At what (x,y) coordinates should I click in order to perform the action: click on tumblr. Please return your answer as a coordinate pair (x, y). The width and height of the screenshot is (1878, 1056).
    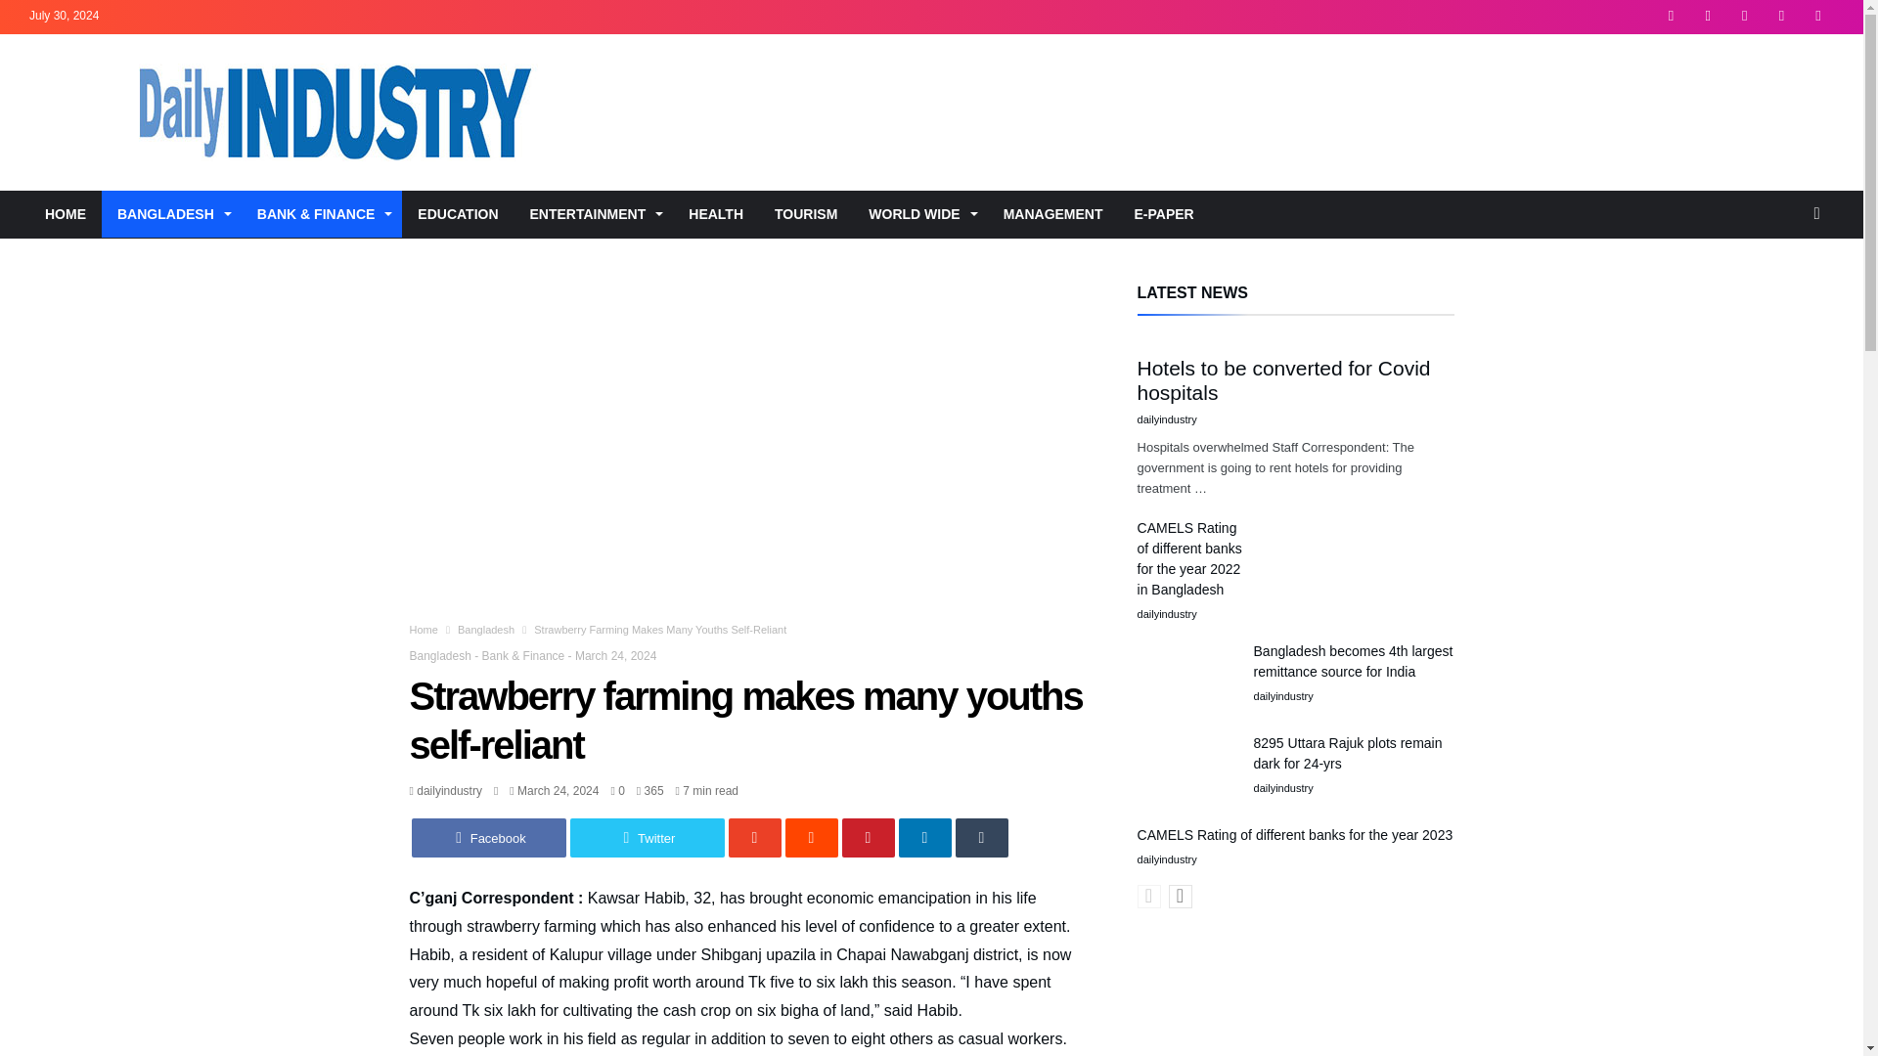
    Looking at the image, I should click on (980, 837).